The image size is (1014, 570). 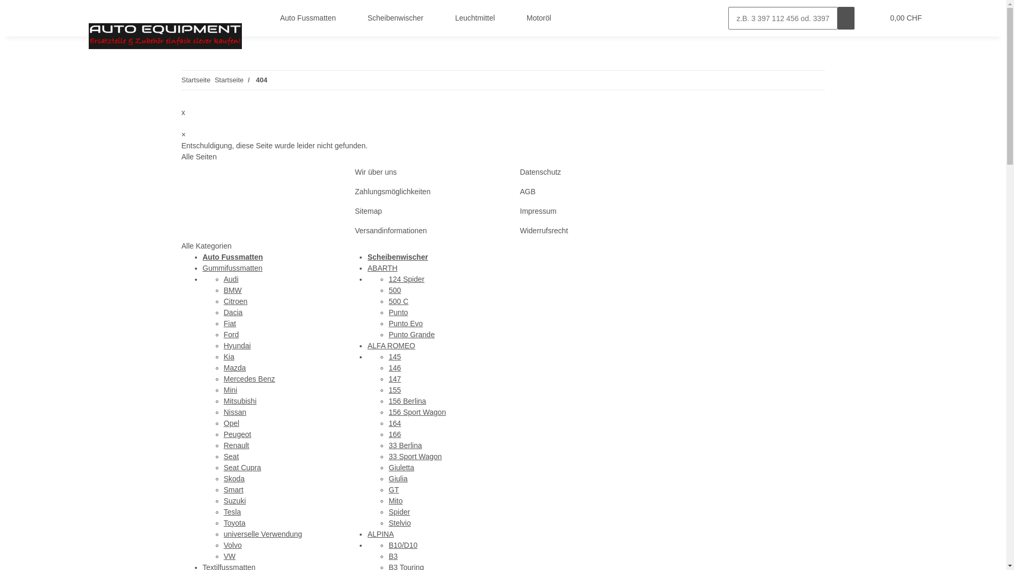 I want to click on Tesla, so click(x=232, y=512).